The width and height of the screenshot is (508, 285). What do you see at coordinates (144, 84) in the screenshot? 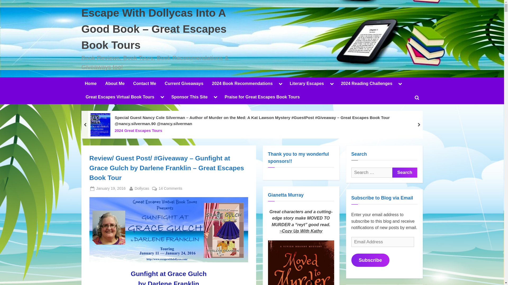
I see `Contact Me` at bounding box center [144, 84].